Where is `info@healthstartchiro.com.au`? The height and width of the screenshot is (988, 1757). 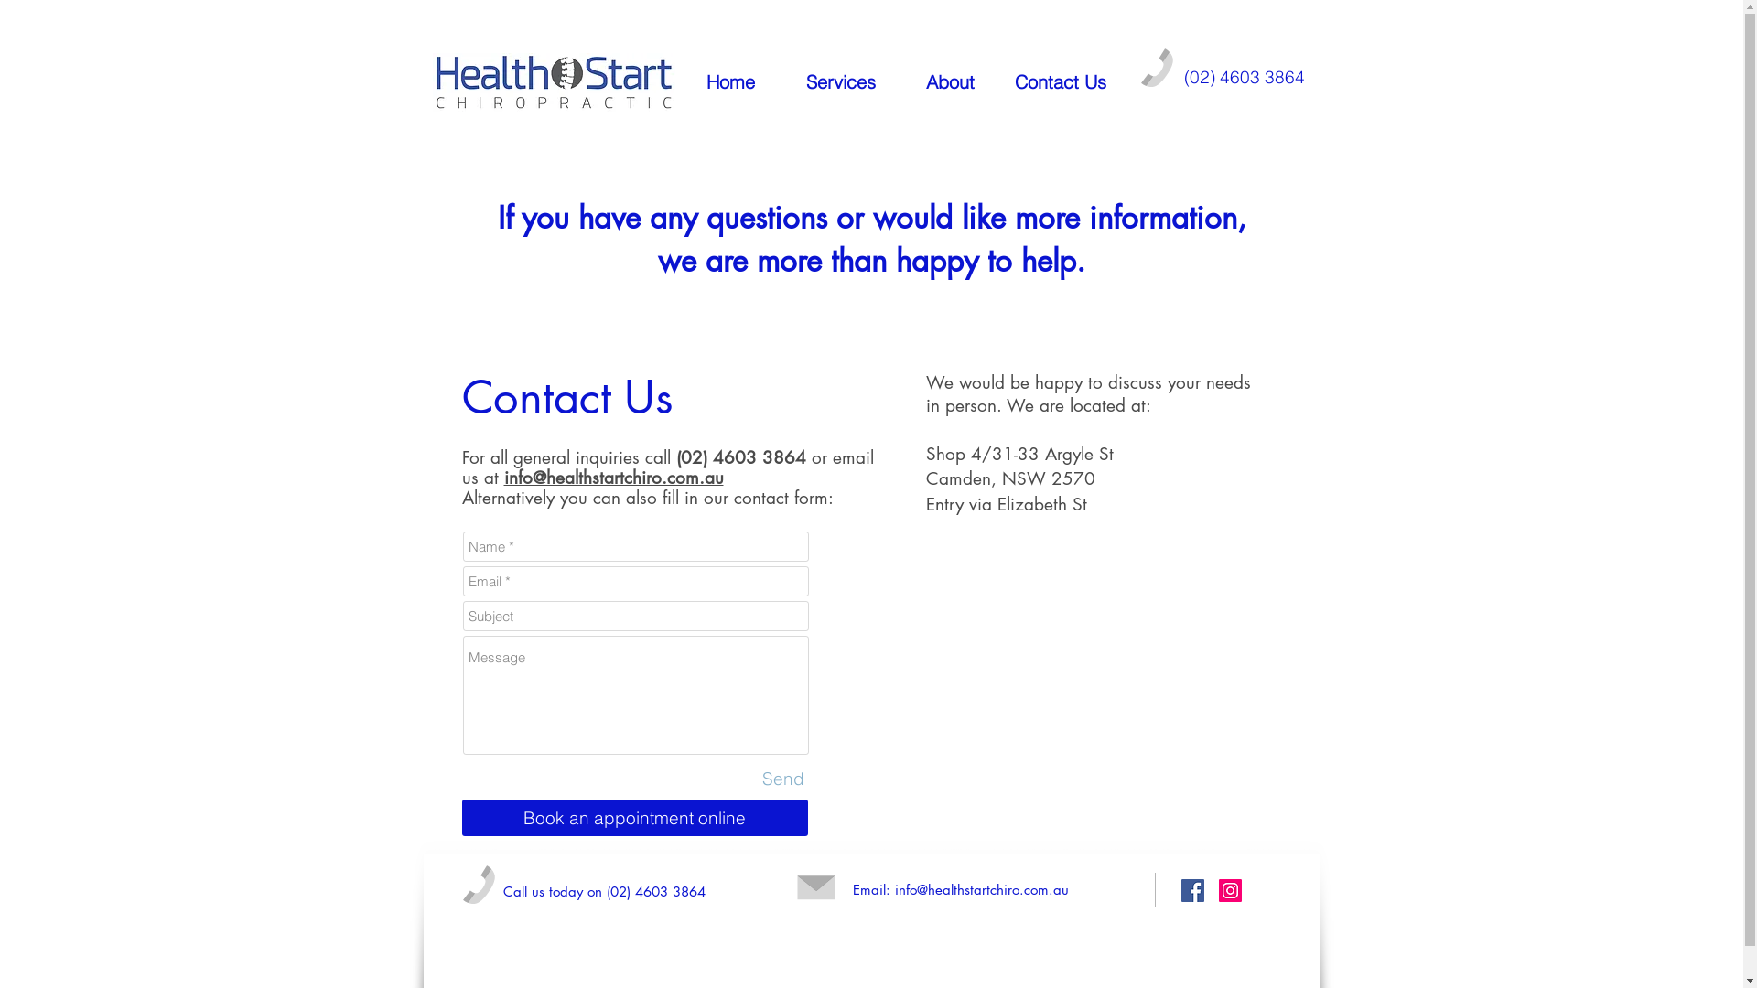 info@healthstartchiro.com.au is located at coordinates (982, 889).